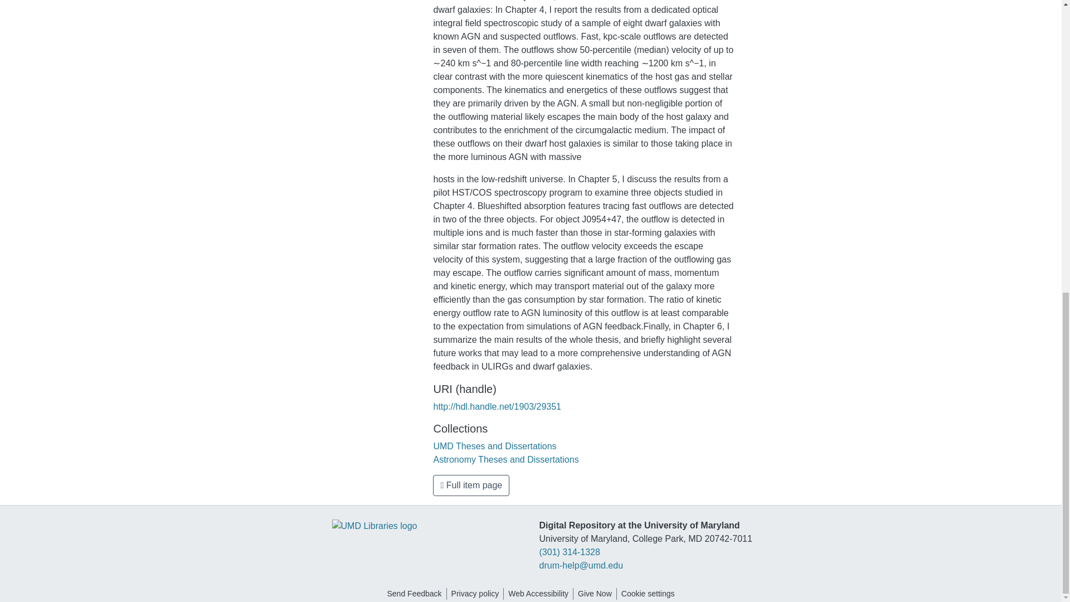  What do you see at coordinates (374, 525) in the screenshot?
I see `Libraries Home Page` at bounding box center [374, 525].